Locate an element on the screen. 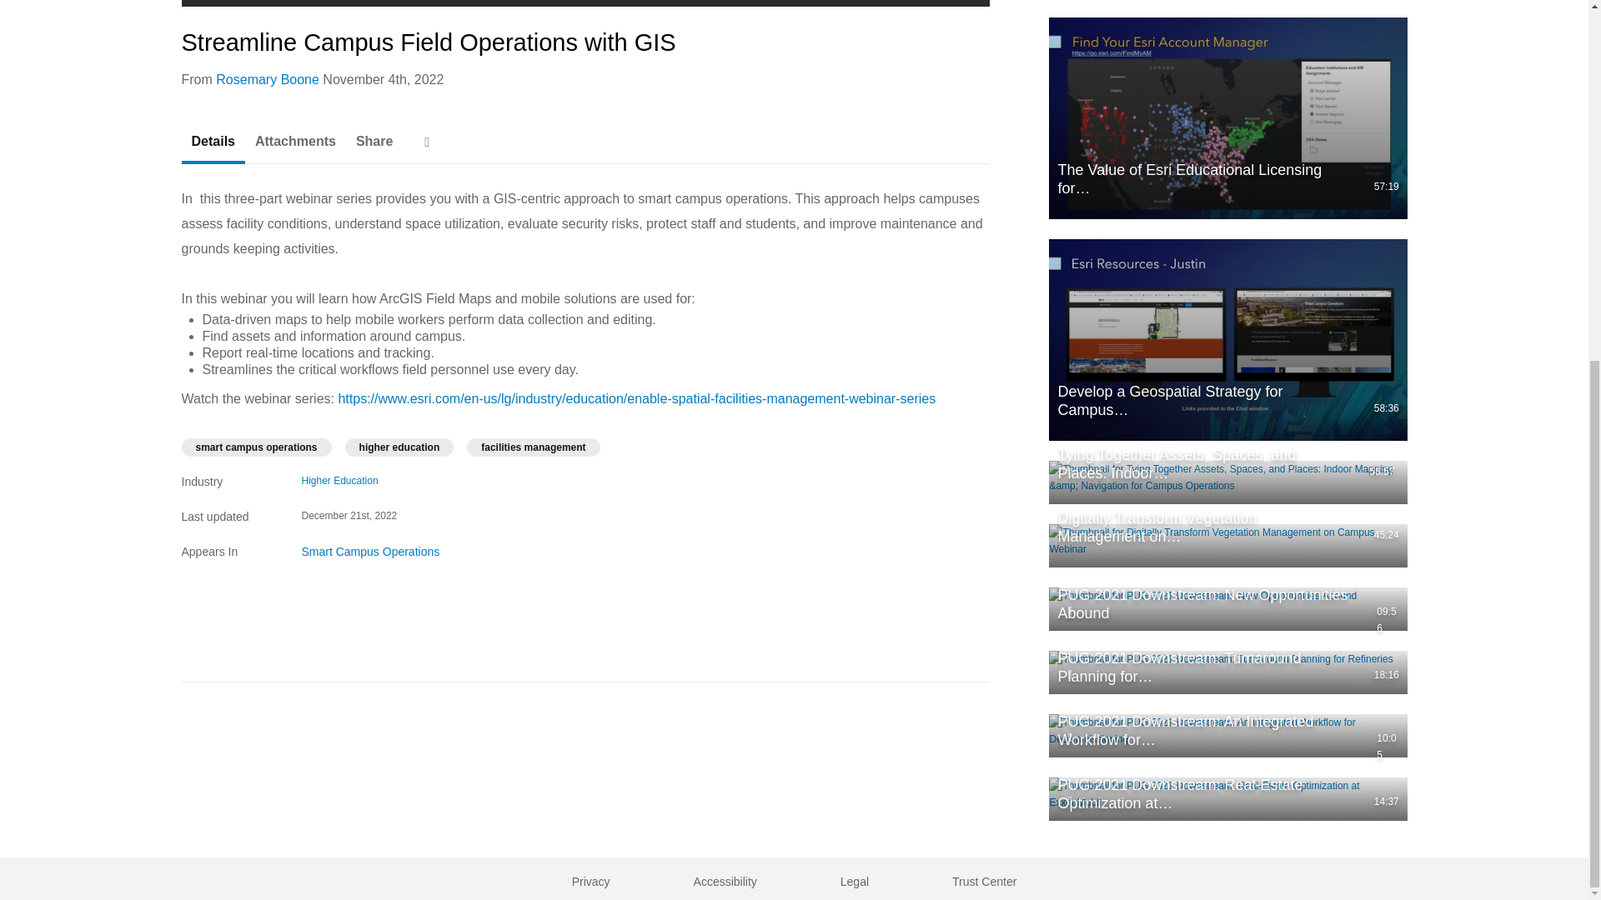 The height and width of the screenshot is (900, 1601). PUG 2021 Downstream: New Opportunities Abound is located at coordinates (1227, 609).